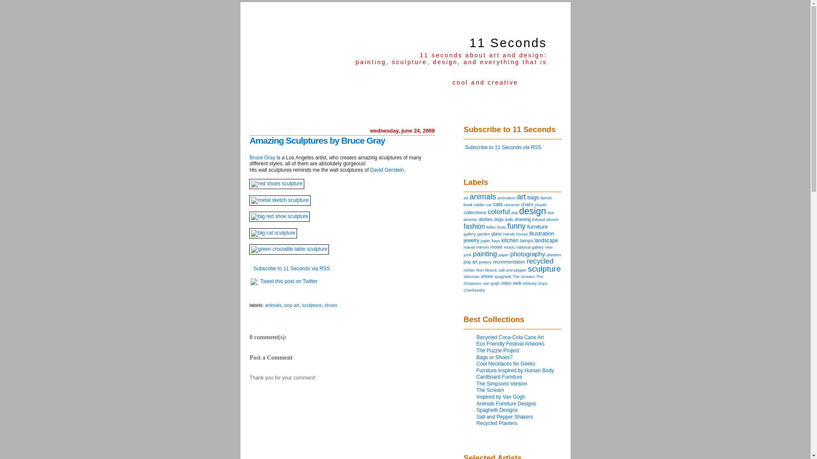 This screenshot has height=459, width=817. What do you see at coordinates (509, 234) in the screenshot?
I see `Hands` at bounding box center [509, 234].